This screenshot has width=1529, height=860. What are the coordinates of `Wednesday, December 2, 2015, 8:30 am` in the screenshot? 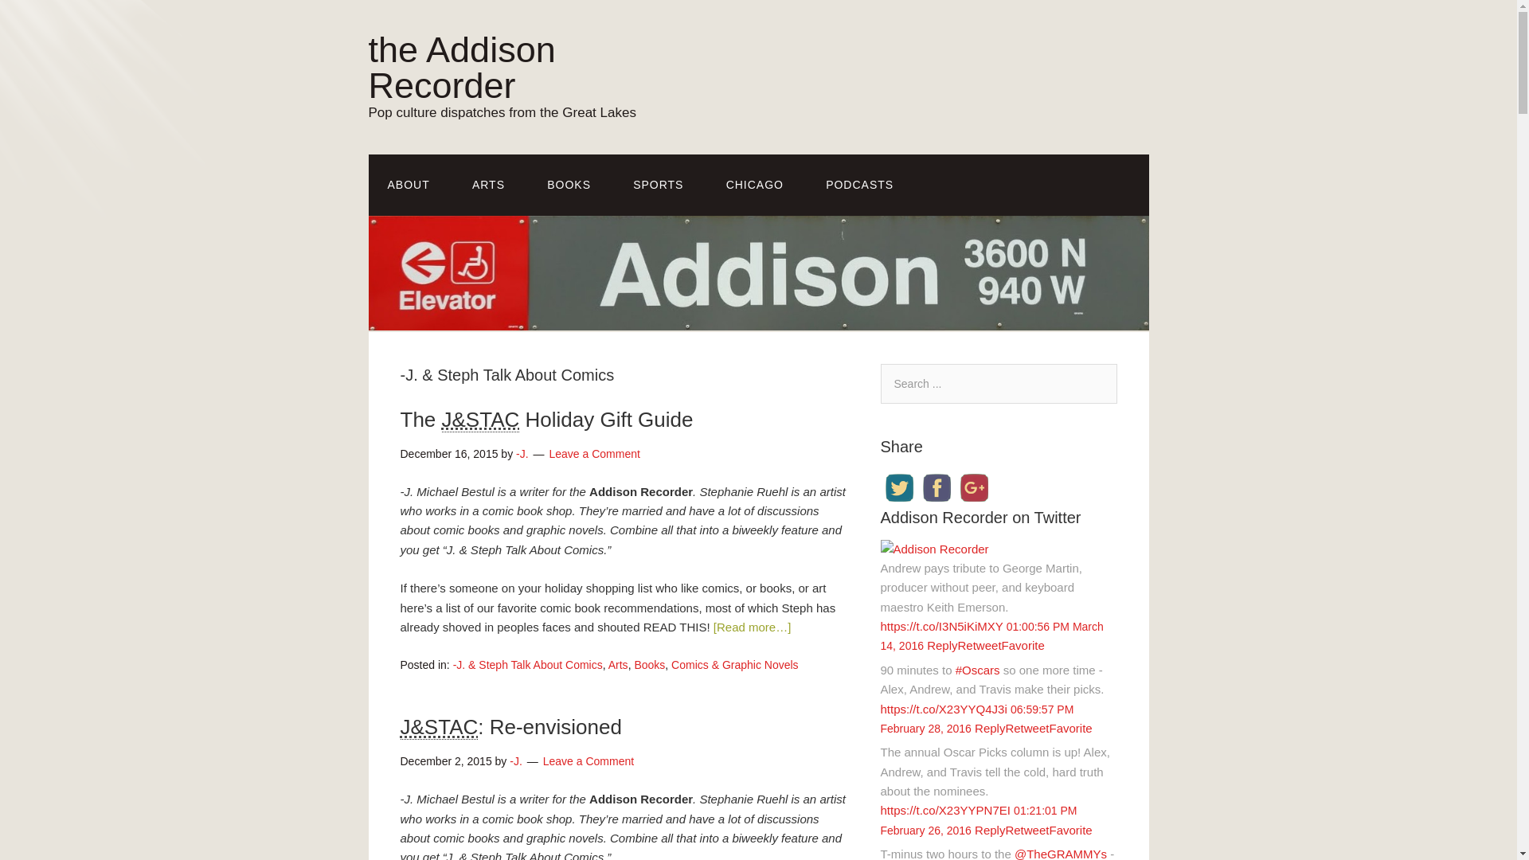 It's located at (444, 761).